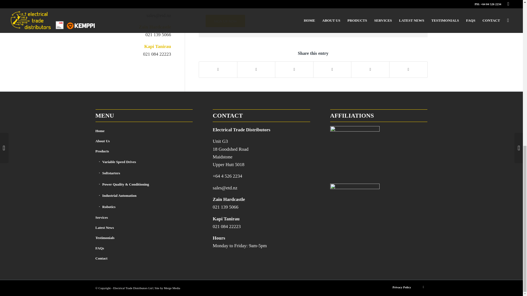 The height and width of the screenshot is (296, 527). I want to click on SIGN UP NOW, so click(225, 21).